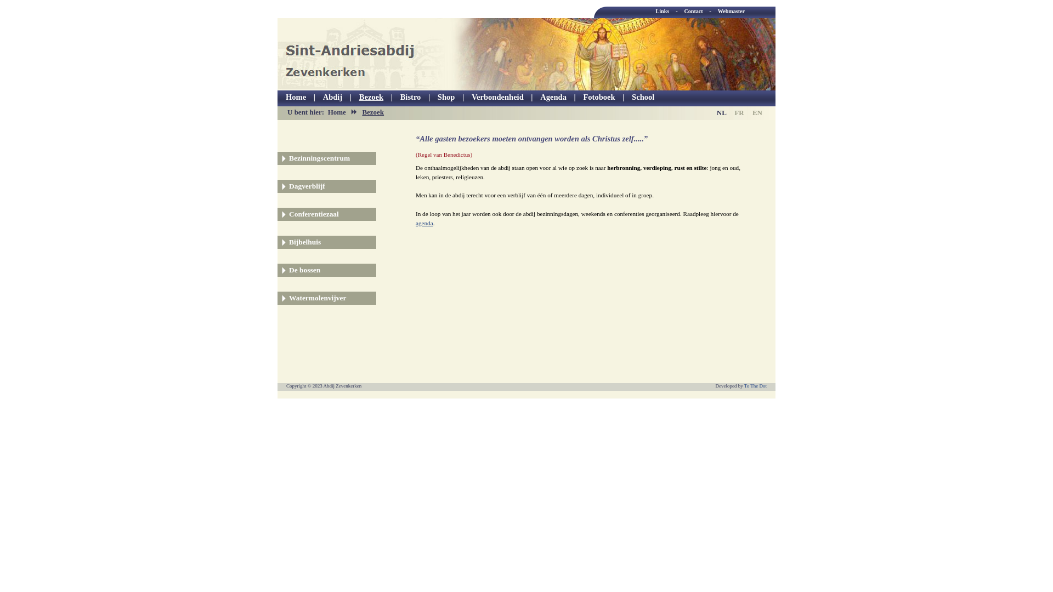 Image resolution: width=1053 pixels, height=592 pixels. What do you see at coordinates (694, 11) in the screenshot?
I see `Contact` at bounding box center [694, 11].